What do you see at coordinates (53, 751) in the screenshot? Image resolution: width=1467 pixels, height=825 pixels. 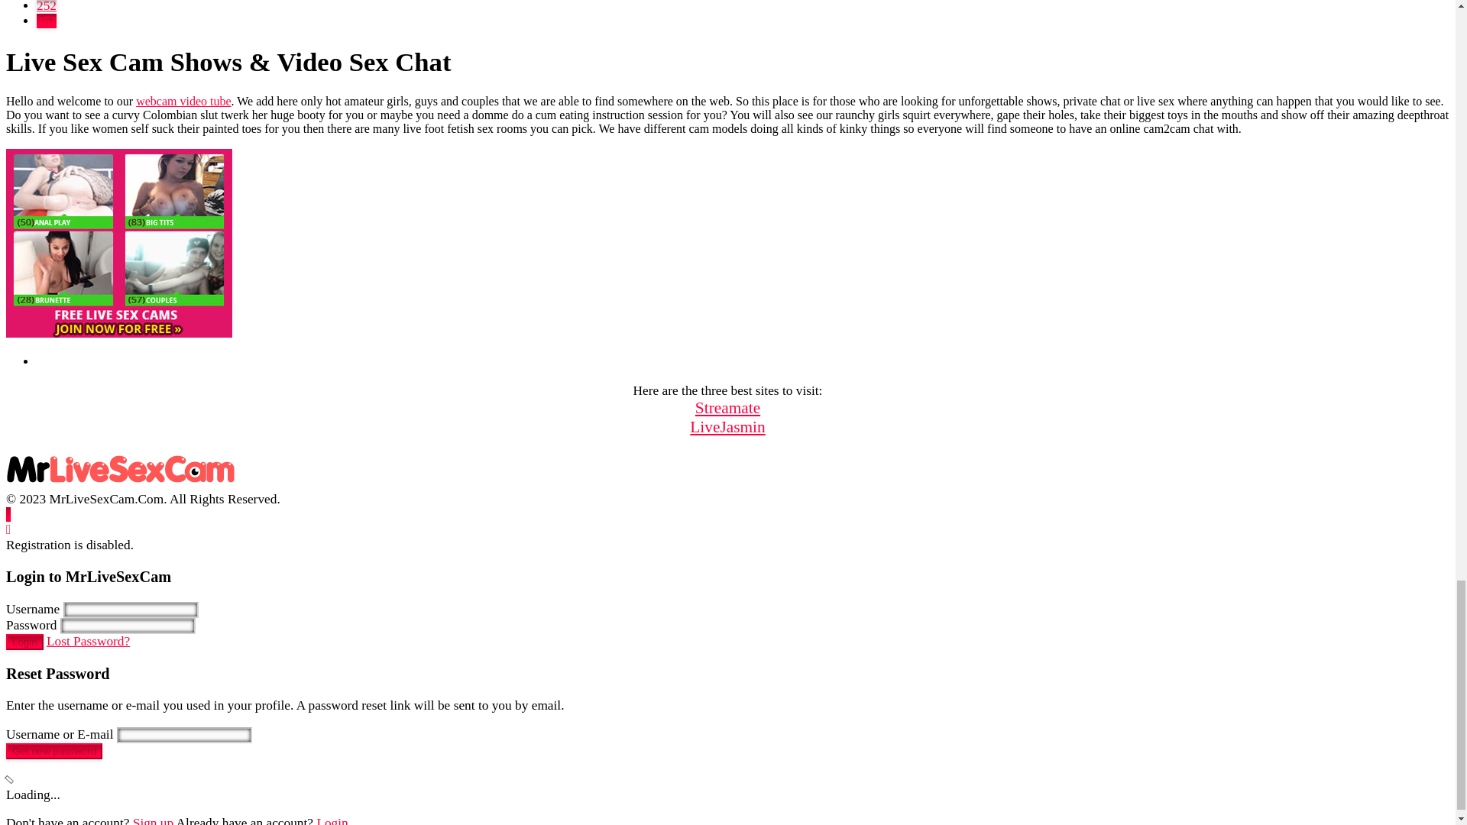 I see `Get new password` at bounding box center [53, 751].